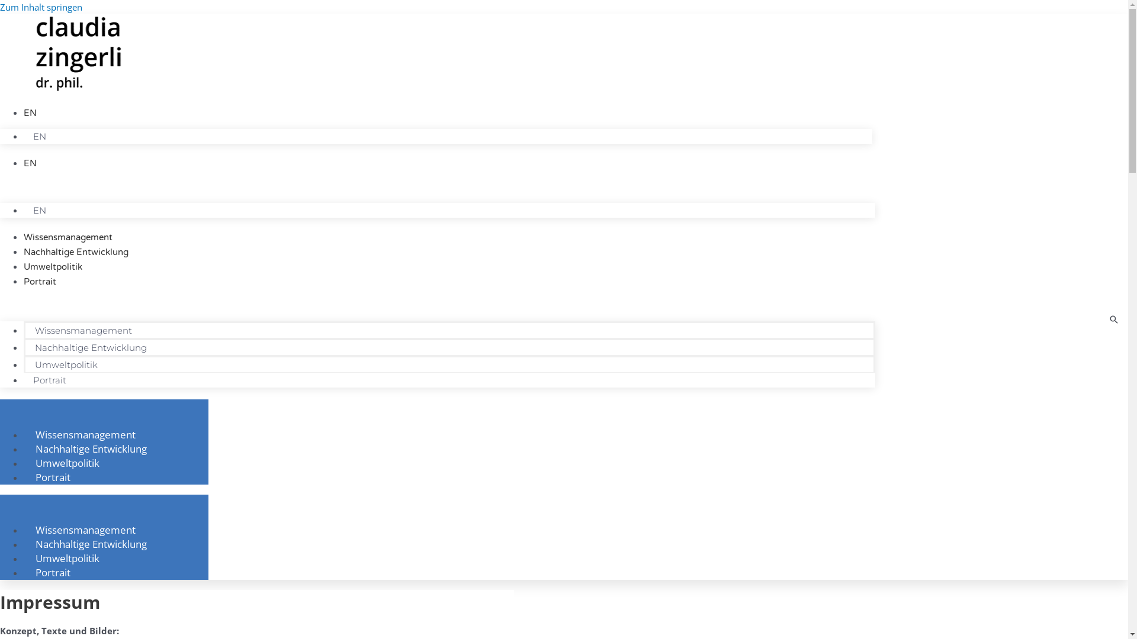 This screenshot has width=1137, height=639. Describe the element at coordinates (66, 364) in the screenshot. I see `Umweltpolitik` at that location.